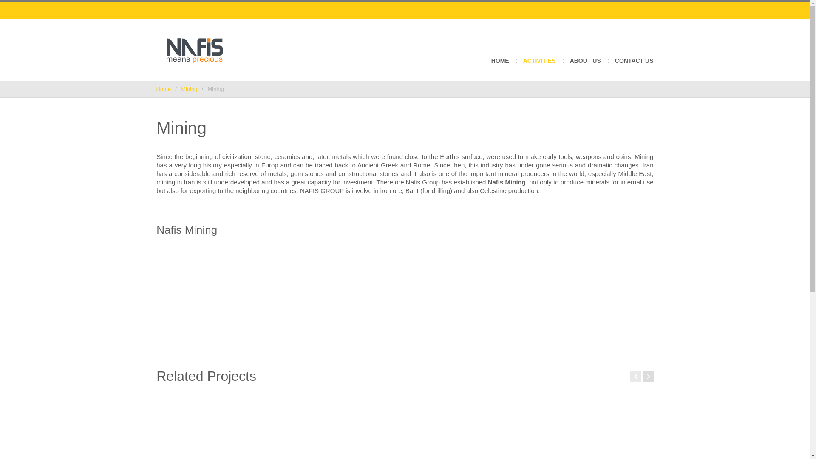 The height and width of the screenshot is (459, 816). I want to click on CONTACT US, so click(634, 67).